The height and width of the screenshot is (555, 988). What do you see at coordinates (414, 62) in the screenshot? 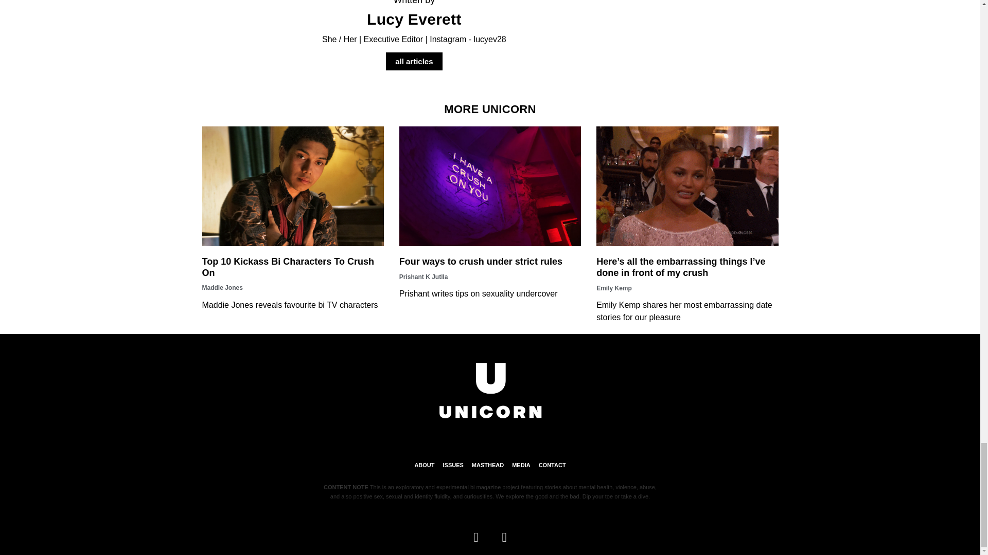
I see `all articles` at bounding box center [414, 62].